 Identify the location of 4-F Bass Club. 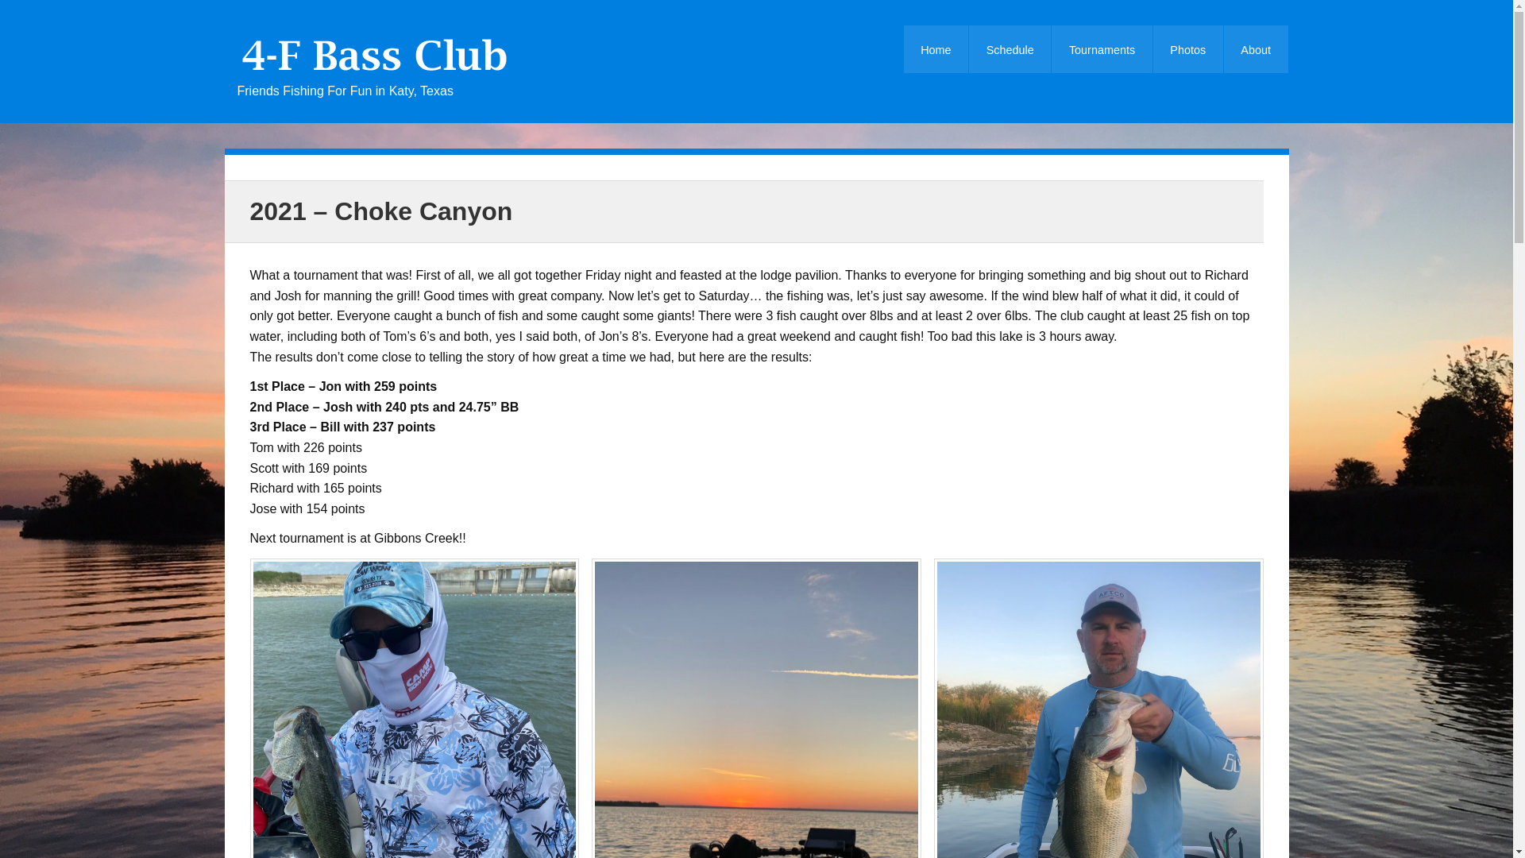
(380, 73).